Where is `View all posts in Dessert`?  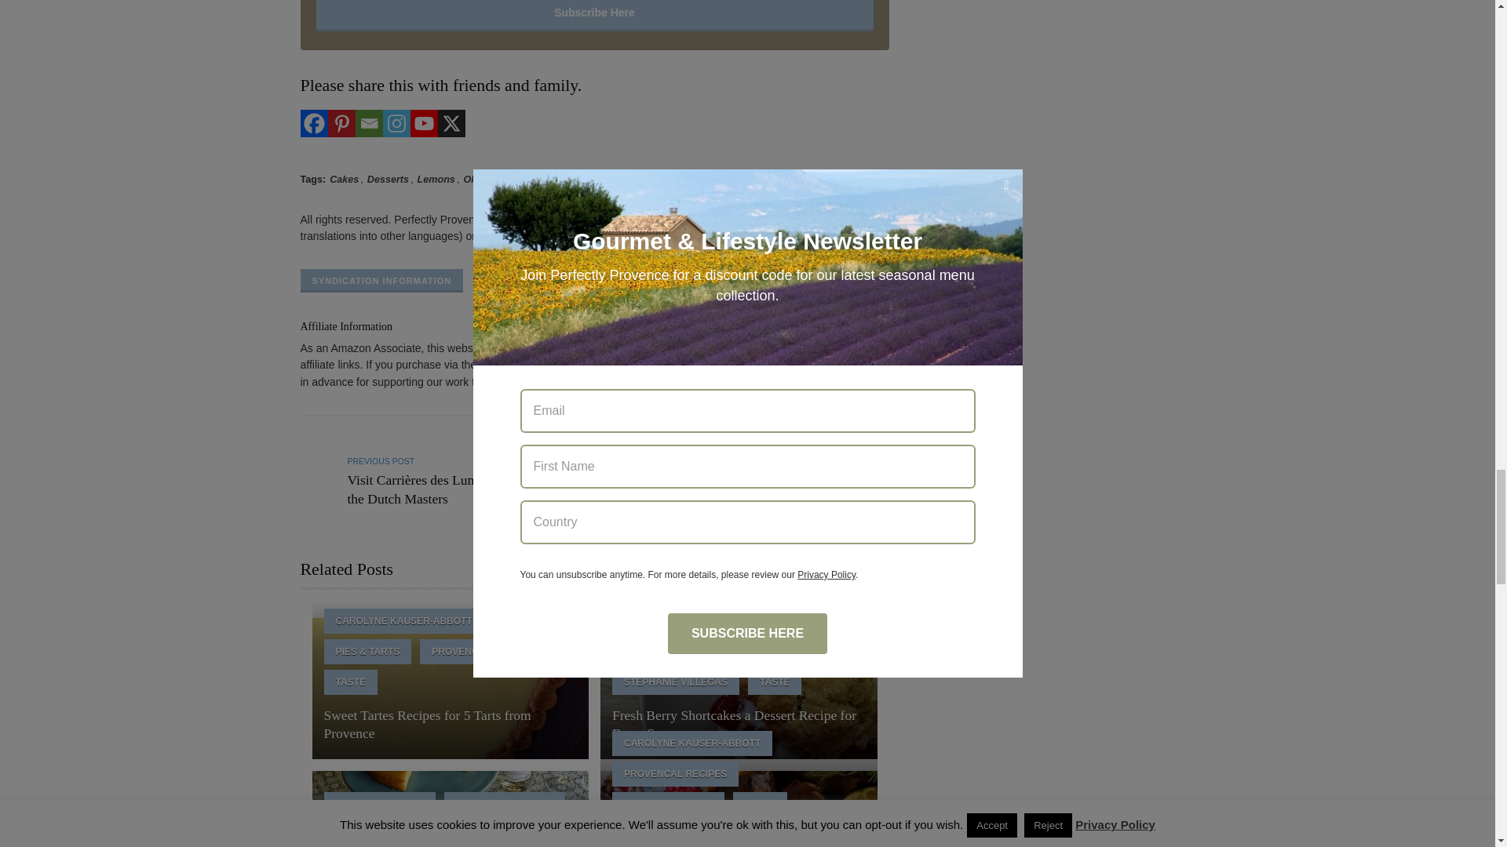 View all posts in Dessert is located at coordinates (526, 621).